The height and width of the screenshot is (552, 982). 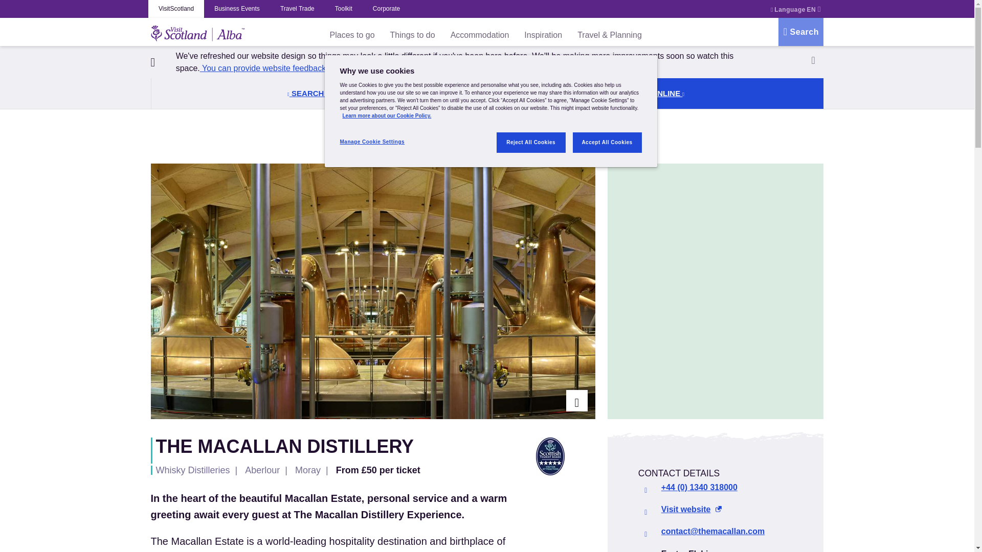 What do you see at coordinates (298, 9) in the screenshot?
I see `Travel Trade` at bounding box center [298, 9].